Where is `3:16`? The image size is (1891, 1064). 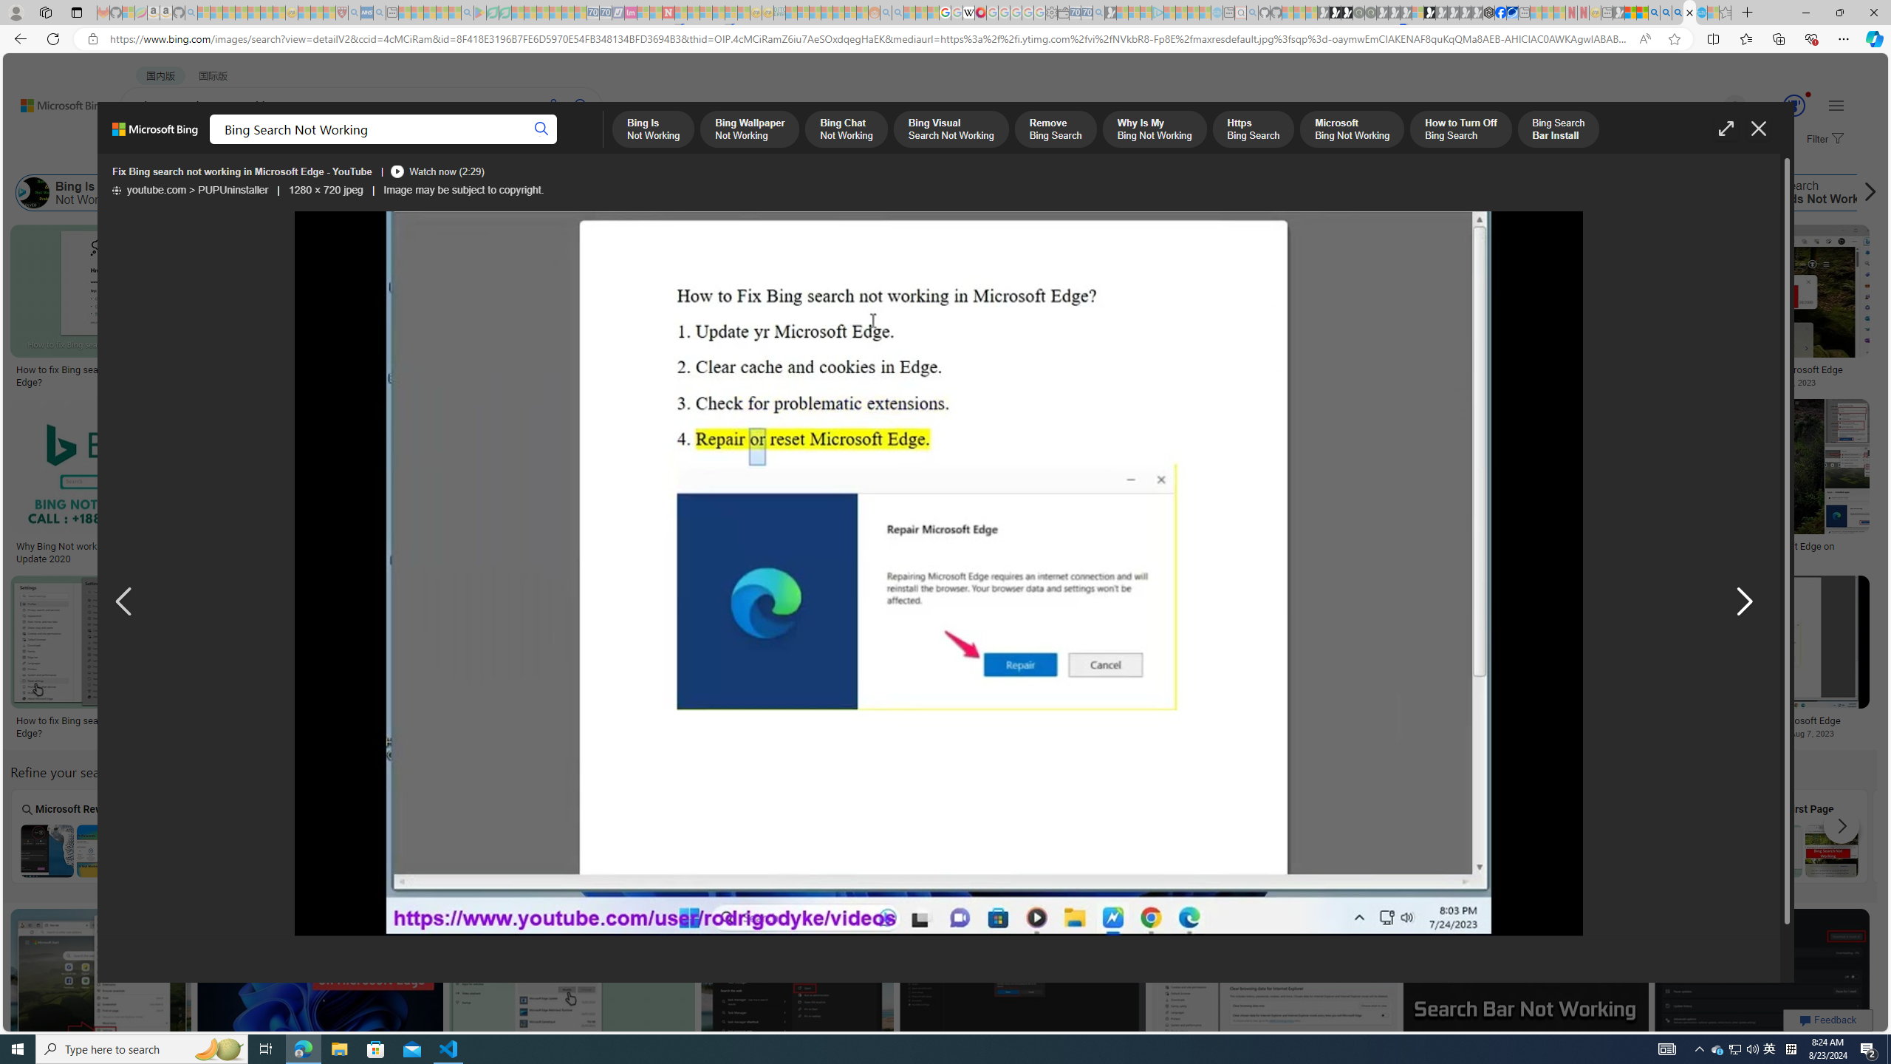
3:16 is located at coordinates (1663, 238).